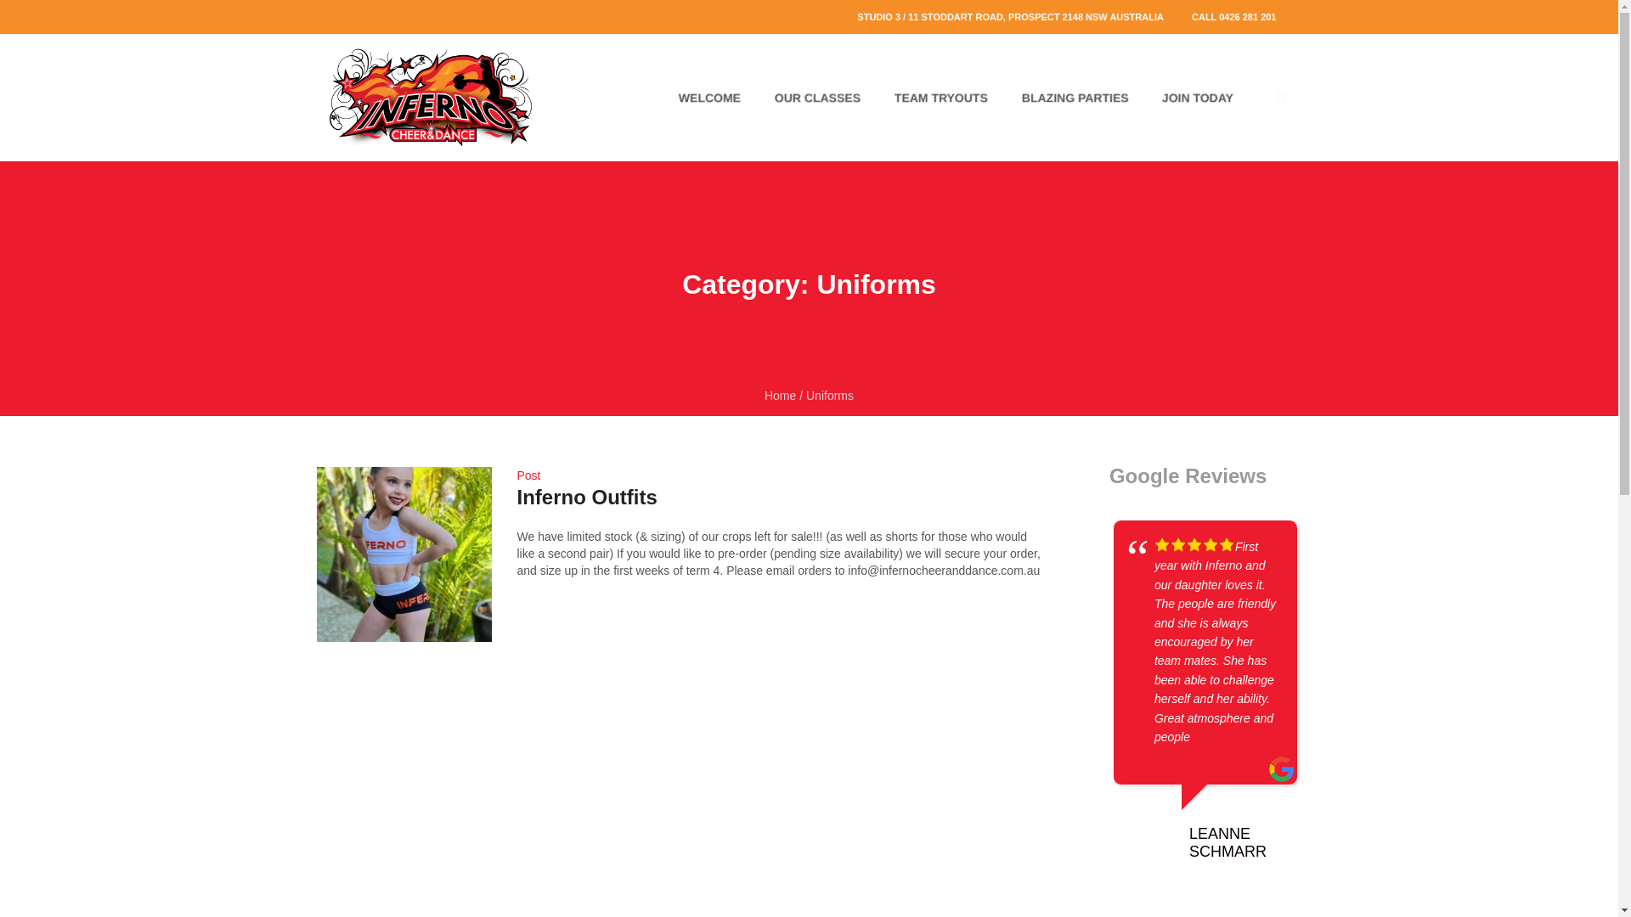  I want to click on Inferno Cheer & Dance, so click(809, 470).